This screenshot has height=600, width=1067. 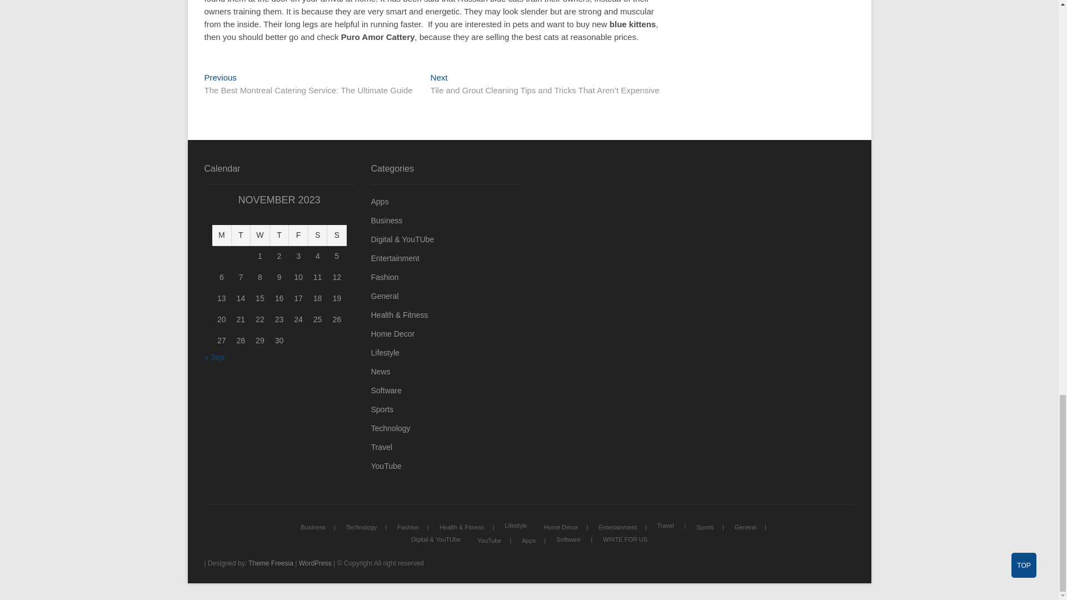 I want to click on Tuesday, so click(x=241, y=236).